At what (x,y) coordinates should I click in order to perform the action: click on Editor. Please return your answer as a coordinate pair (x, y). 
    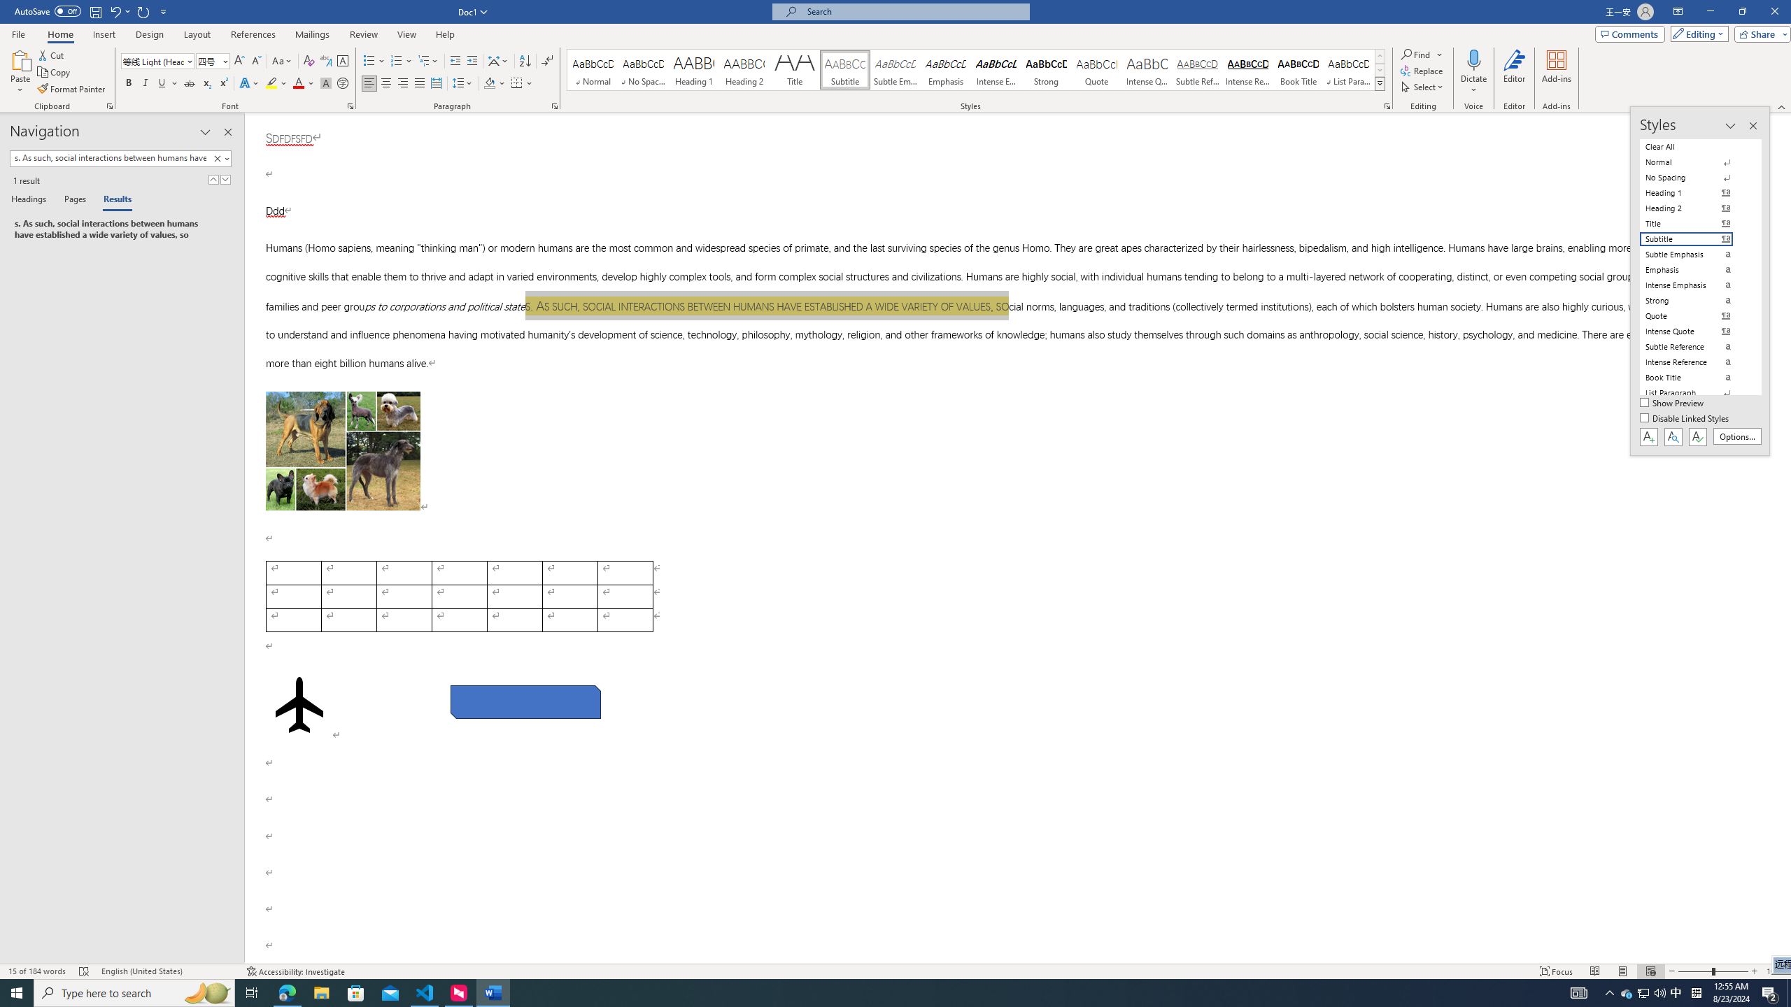
    Looking at the image, I should click on (1515, 72).